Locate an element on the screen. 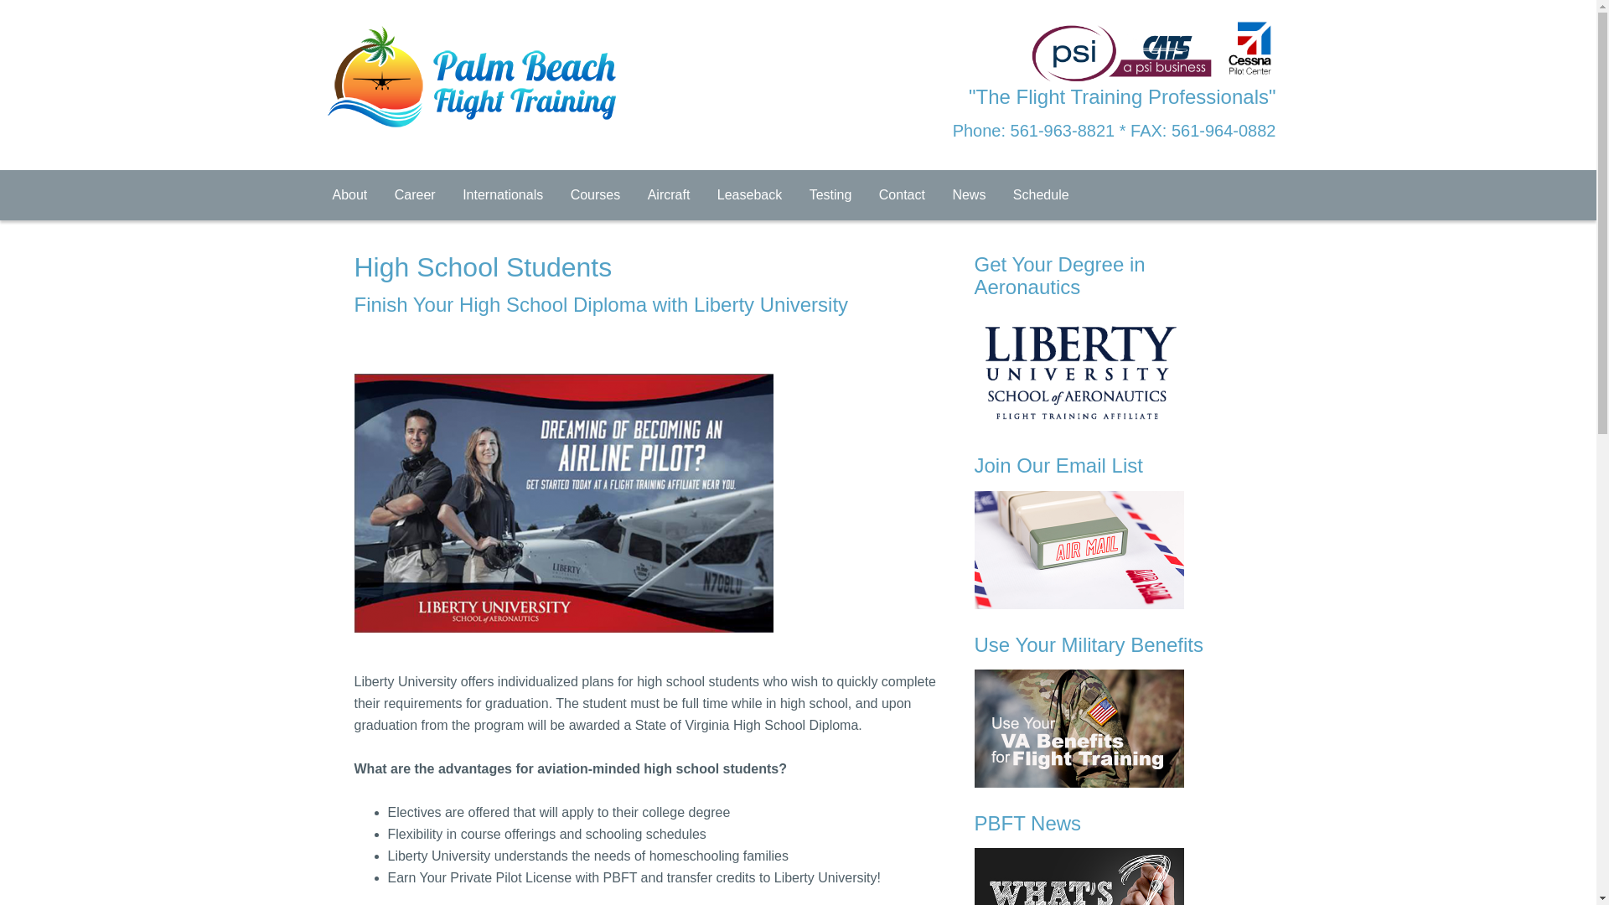 This screenshot has height=905, width=1609. Schedule is located at coordinates (1041, 195).